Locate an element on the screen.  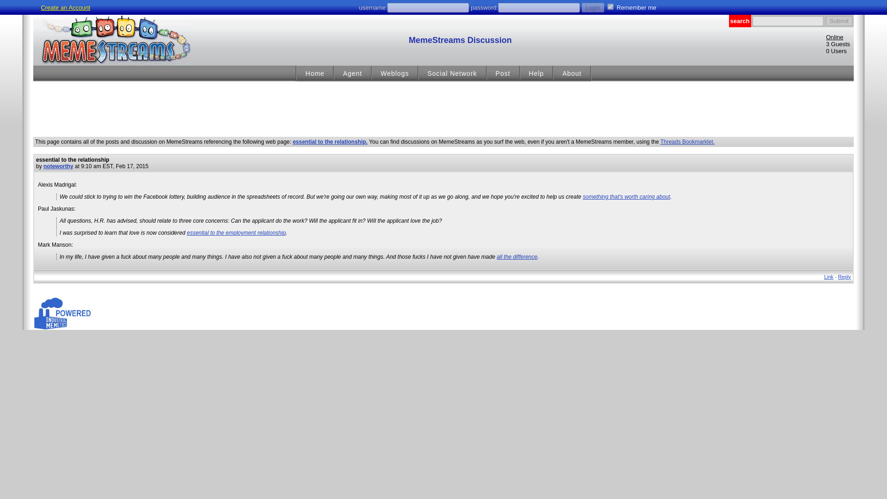
About is located at coordinates (572, 73).